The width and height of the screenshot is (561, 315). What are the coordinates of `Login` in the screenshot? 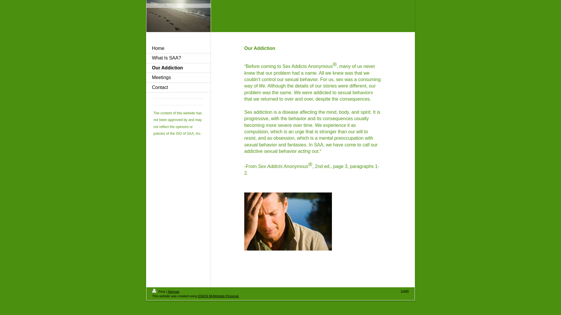 It's located at (405, 291).